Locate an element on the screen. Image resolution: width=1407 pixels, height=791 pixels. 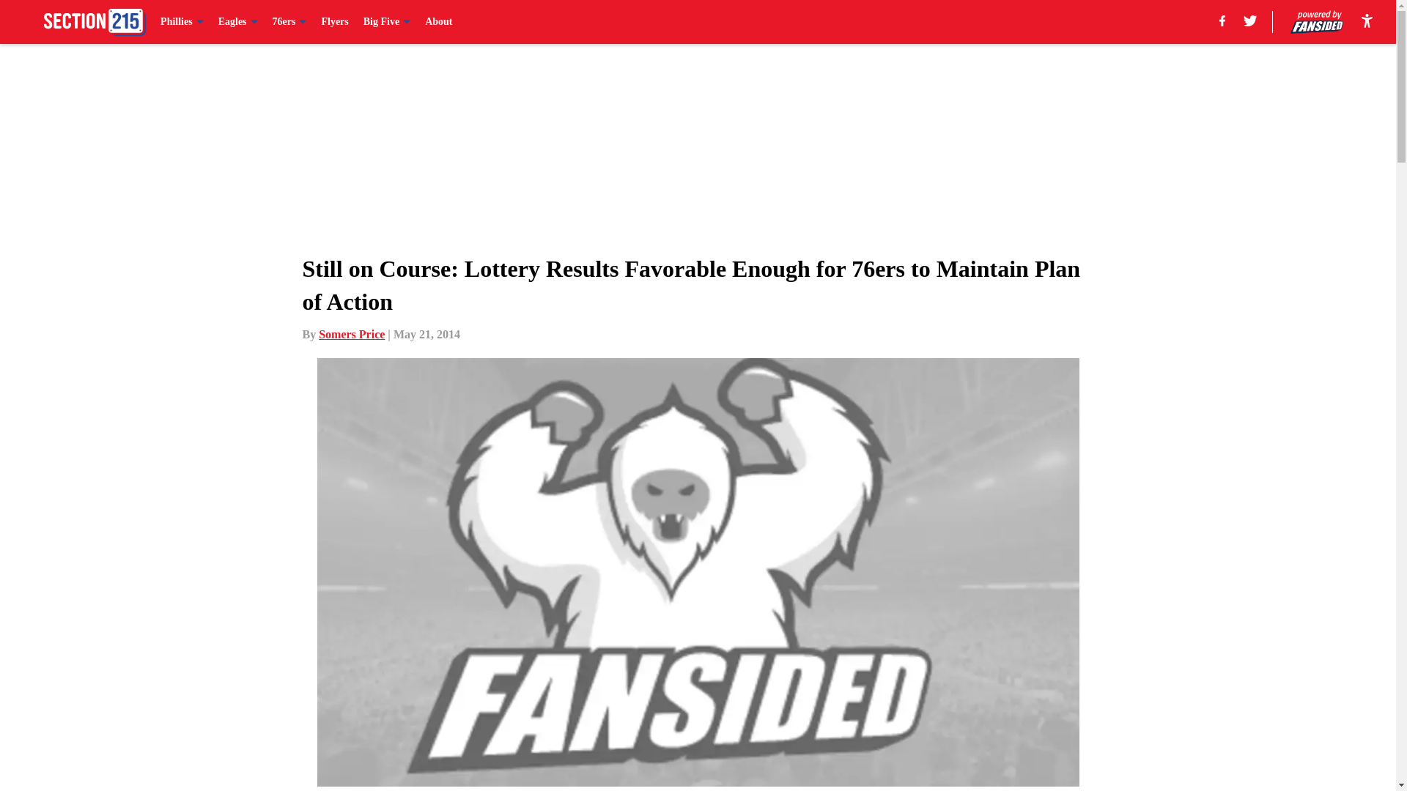
Flyers is located at coordinates (334, 22).